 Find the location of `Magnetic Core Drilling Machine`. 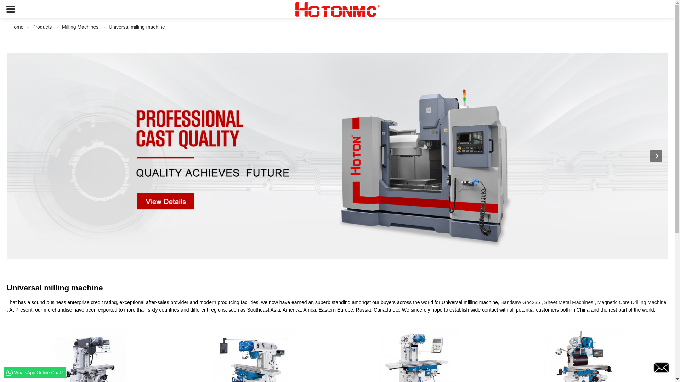

Magnetic Core Drilling Machine is located at coordinates (632, 302).